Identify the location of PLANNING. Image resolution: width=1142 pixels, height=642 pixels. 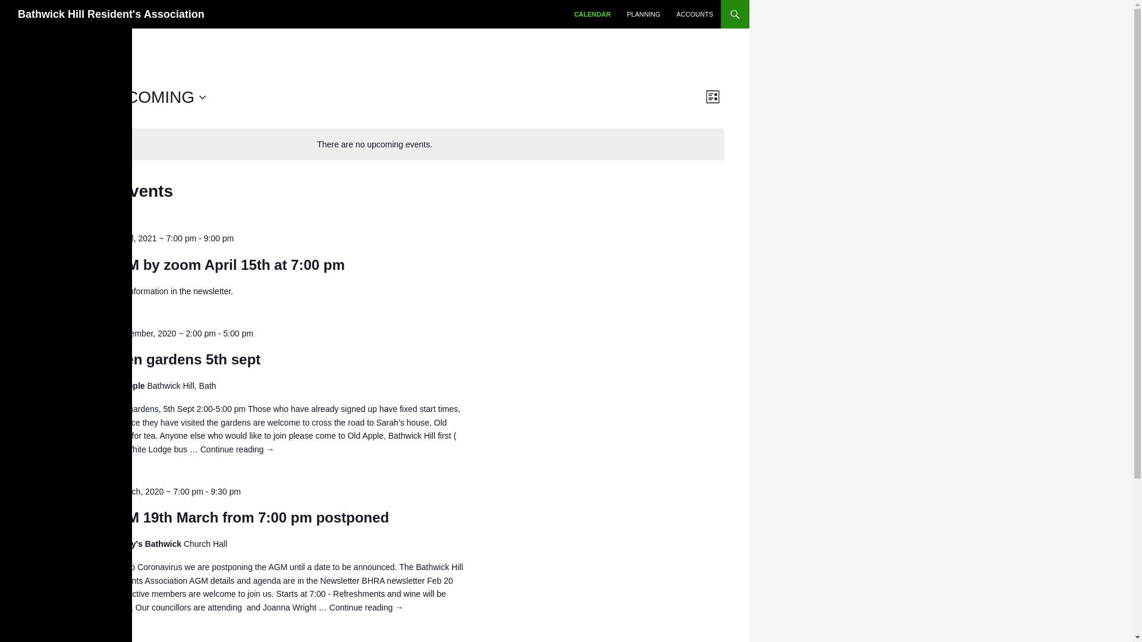
(644, 14).